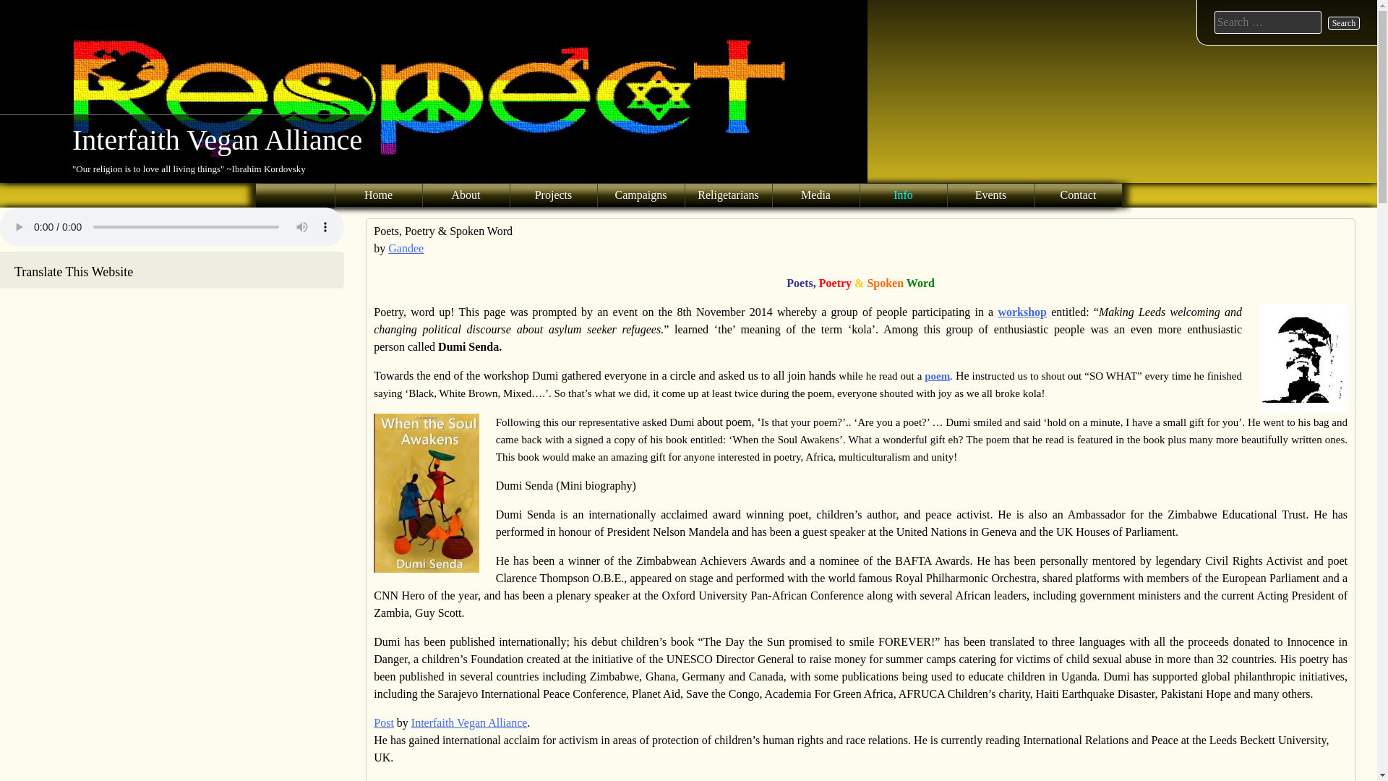 The width and height of the screenshot is (1388, 781). Describe the element at coordinates (641, 195) in the screenshot. I see `Campaigns` at that location.